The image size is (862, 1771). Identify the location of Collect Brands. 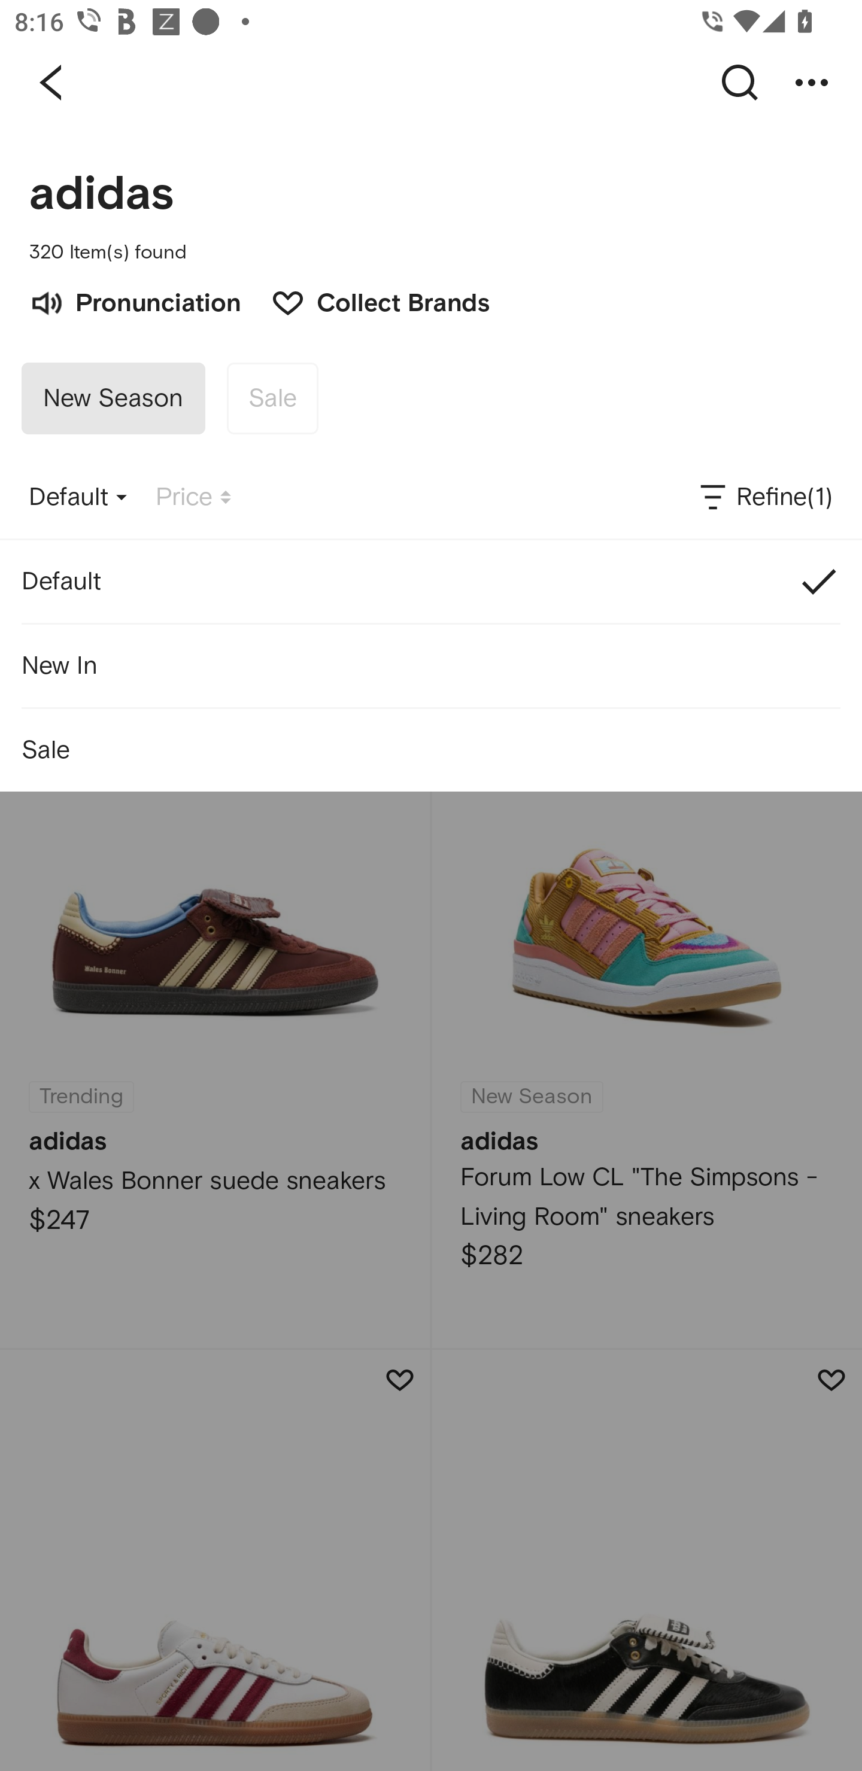
(370, 301).